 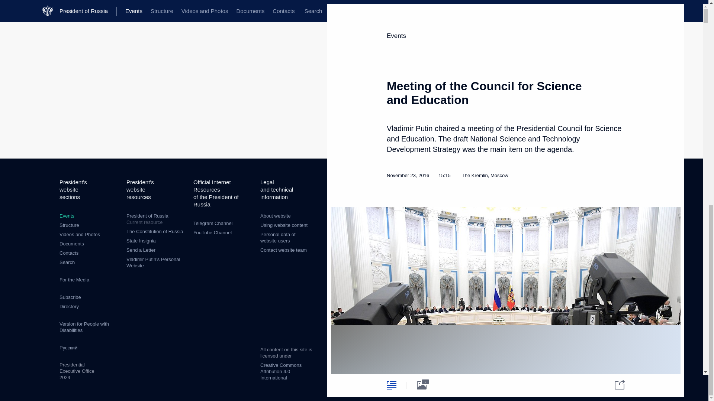 What do you see at coordinates (281, 371) in the screenshot?
I see `Creative Commons Attribution 4.0 International` at bounding box center [281, 371].